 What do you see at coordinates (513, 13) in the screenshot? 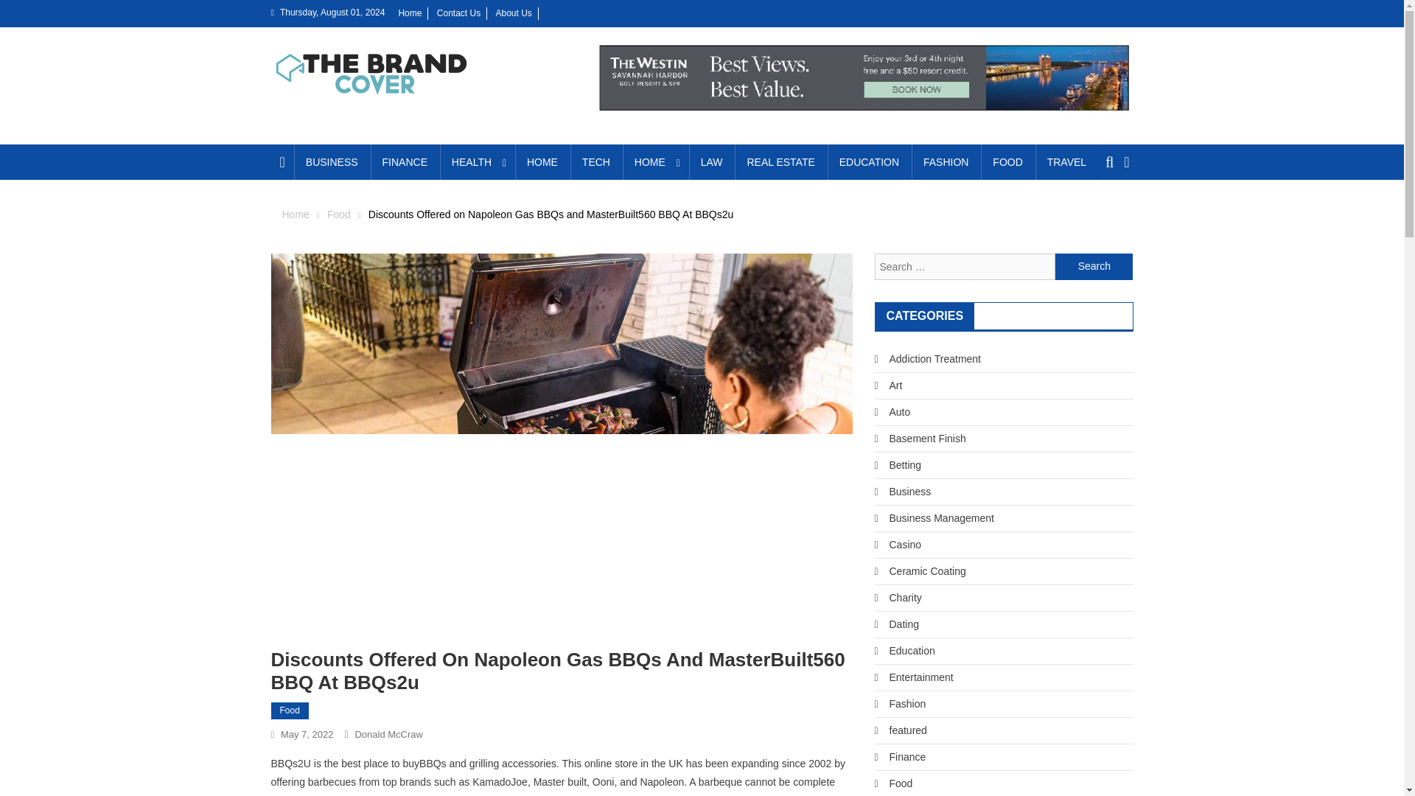
I see `About Us` at bounding box center [513, 13].